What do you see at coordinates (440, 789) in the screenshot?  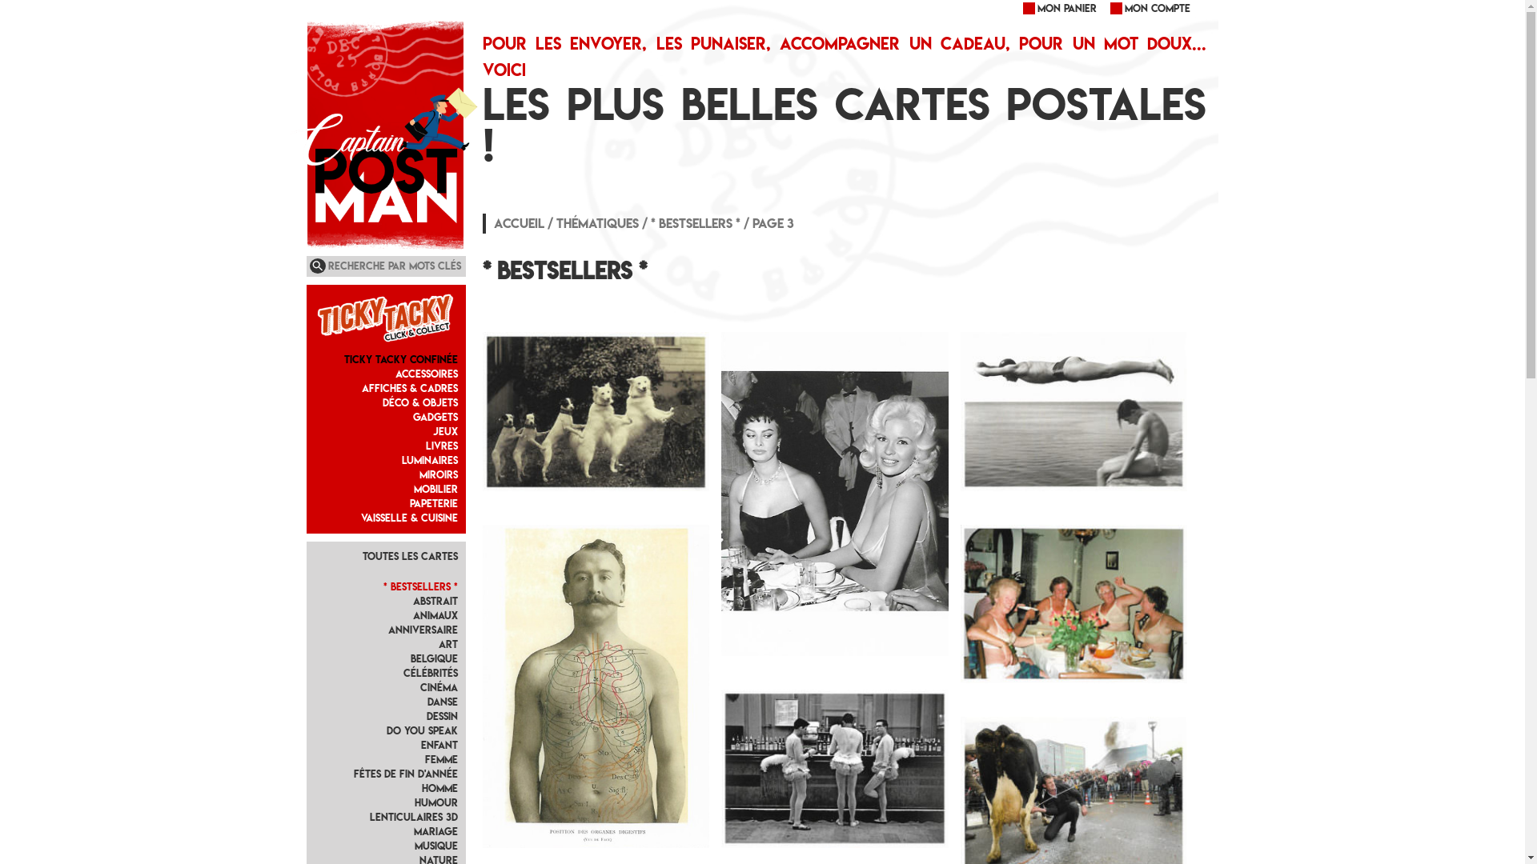 I see `Homme` at bounding box center [440, 789].